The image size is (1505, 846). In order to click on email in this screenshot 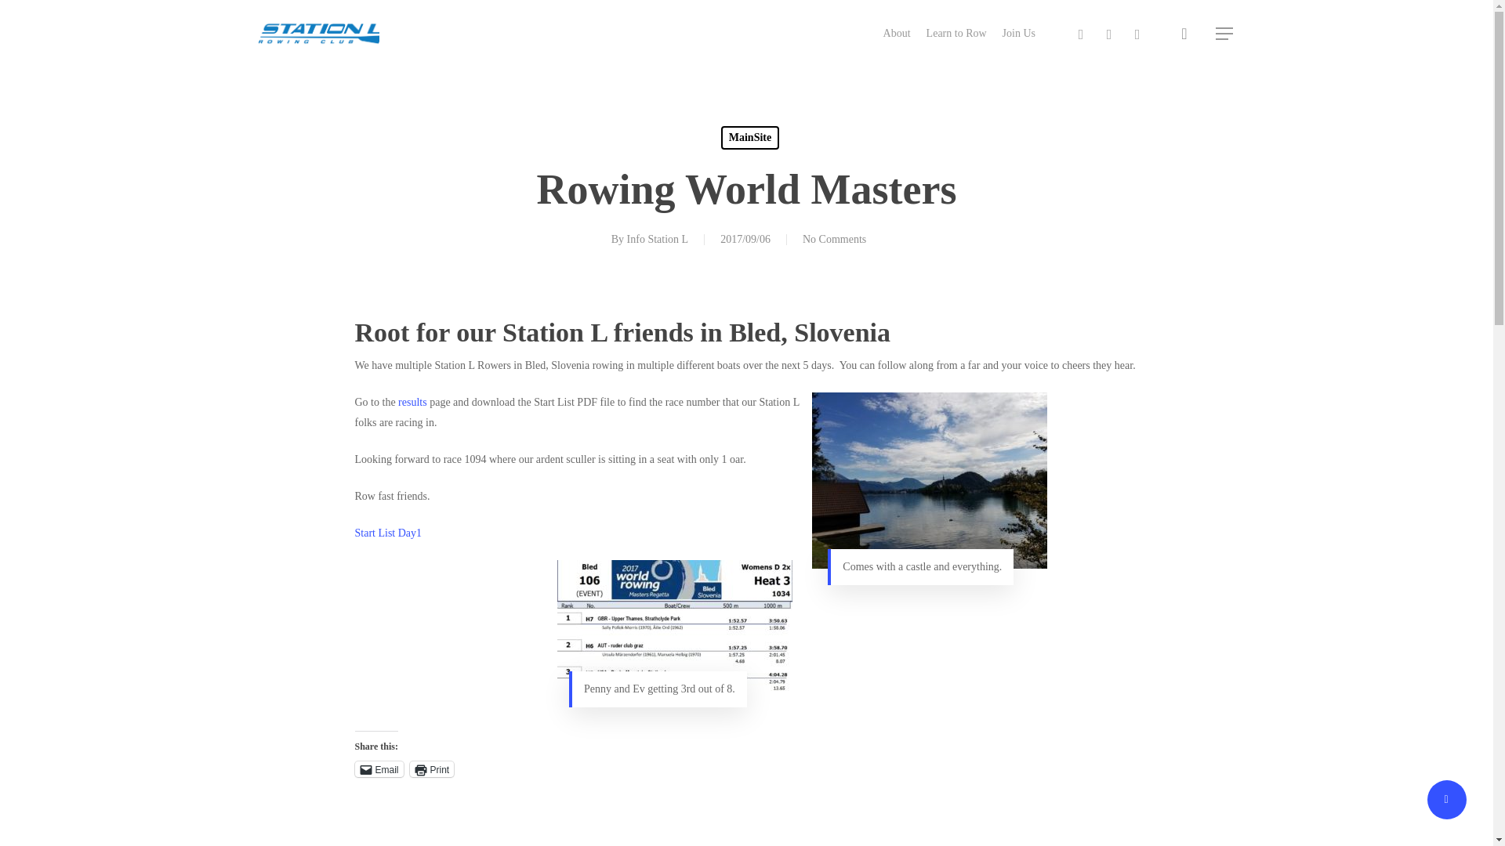, I will do `click(1137, 34)`.